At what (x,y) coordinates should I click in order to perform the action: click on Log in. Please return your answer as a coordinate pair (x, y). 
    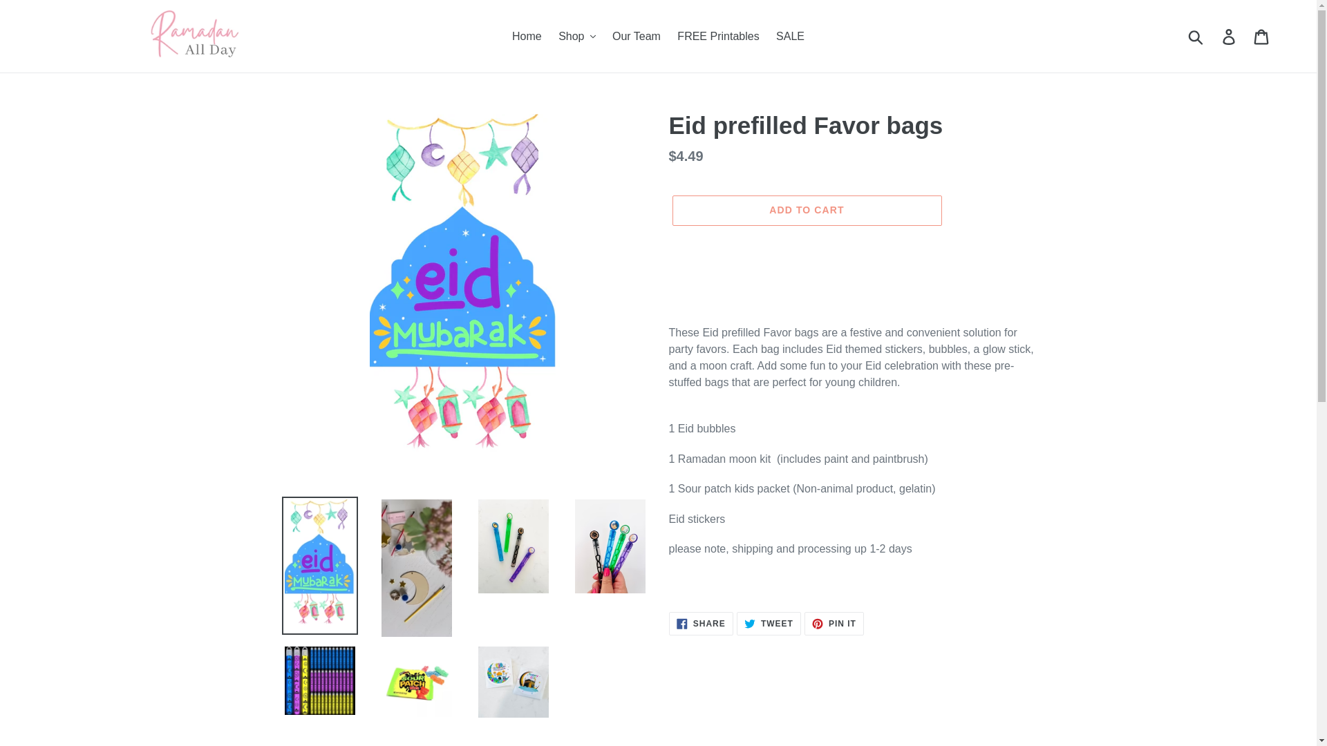
    Looking at the image, I should click on (1230, 36).